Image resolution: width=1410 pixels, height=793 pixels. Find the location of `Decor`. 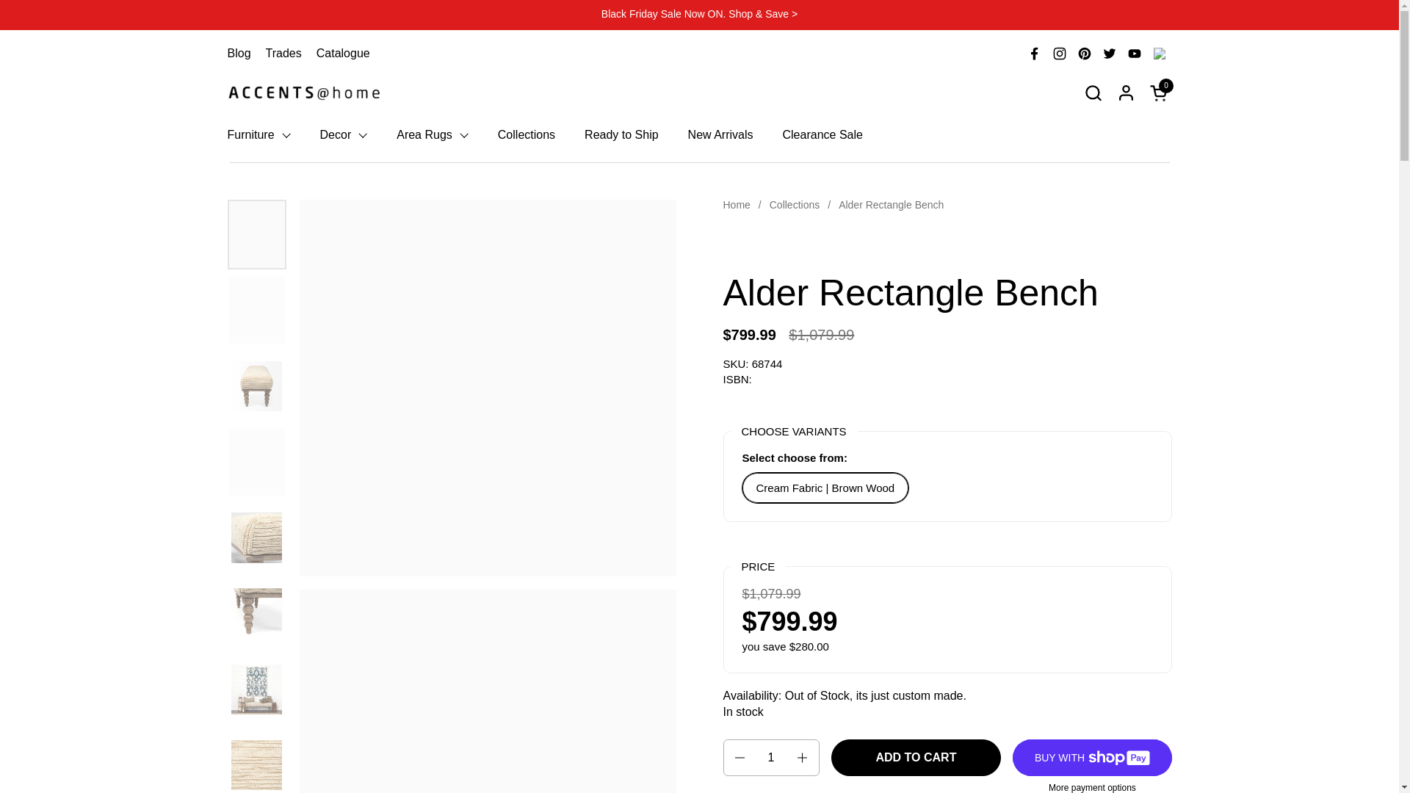

Decor is located at coordinates (344, 135).